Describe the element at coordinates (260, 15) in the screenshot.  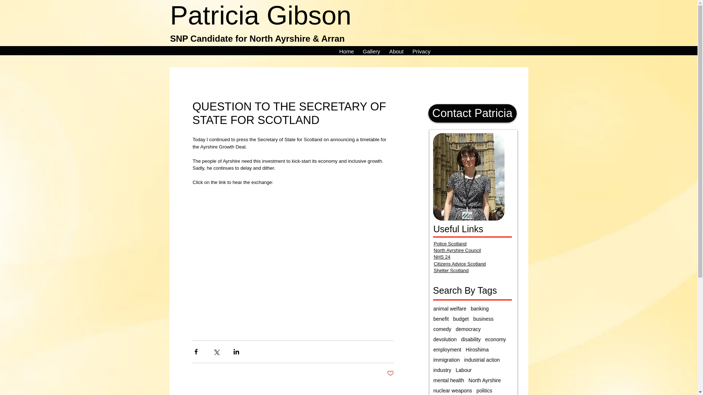
I see `Patricia Gibson` at that location.